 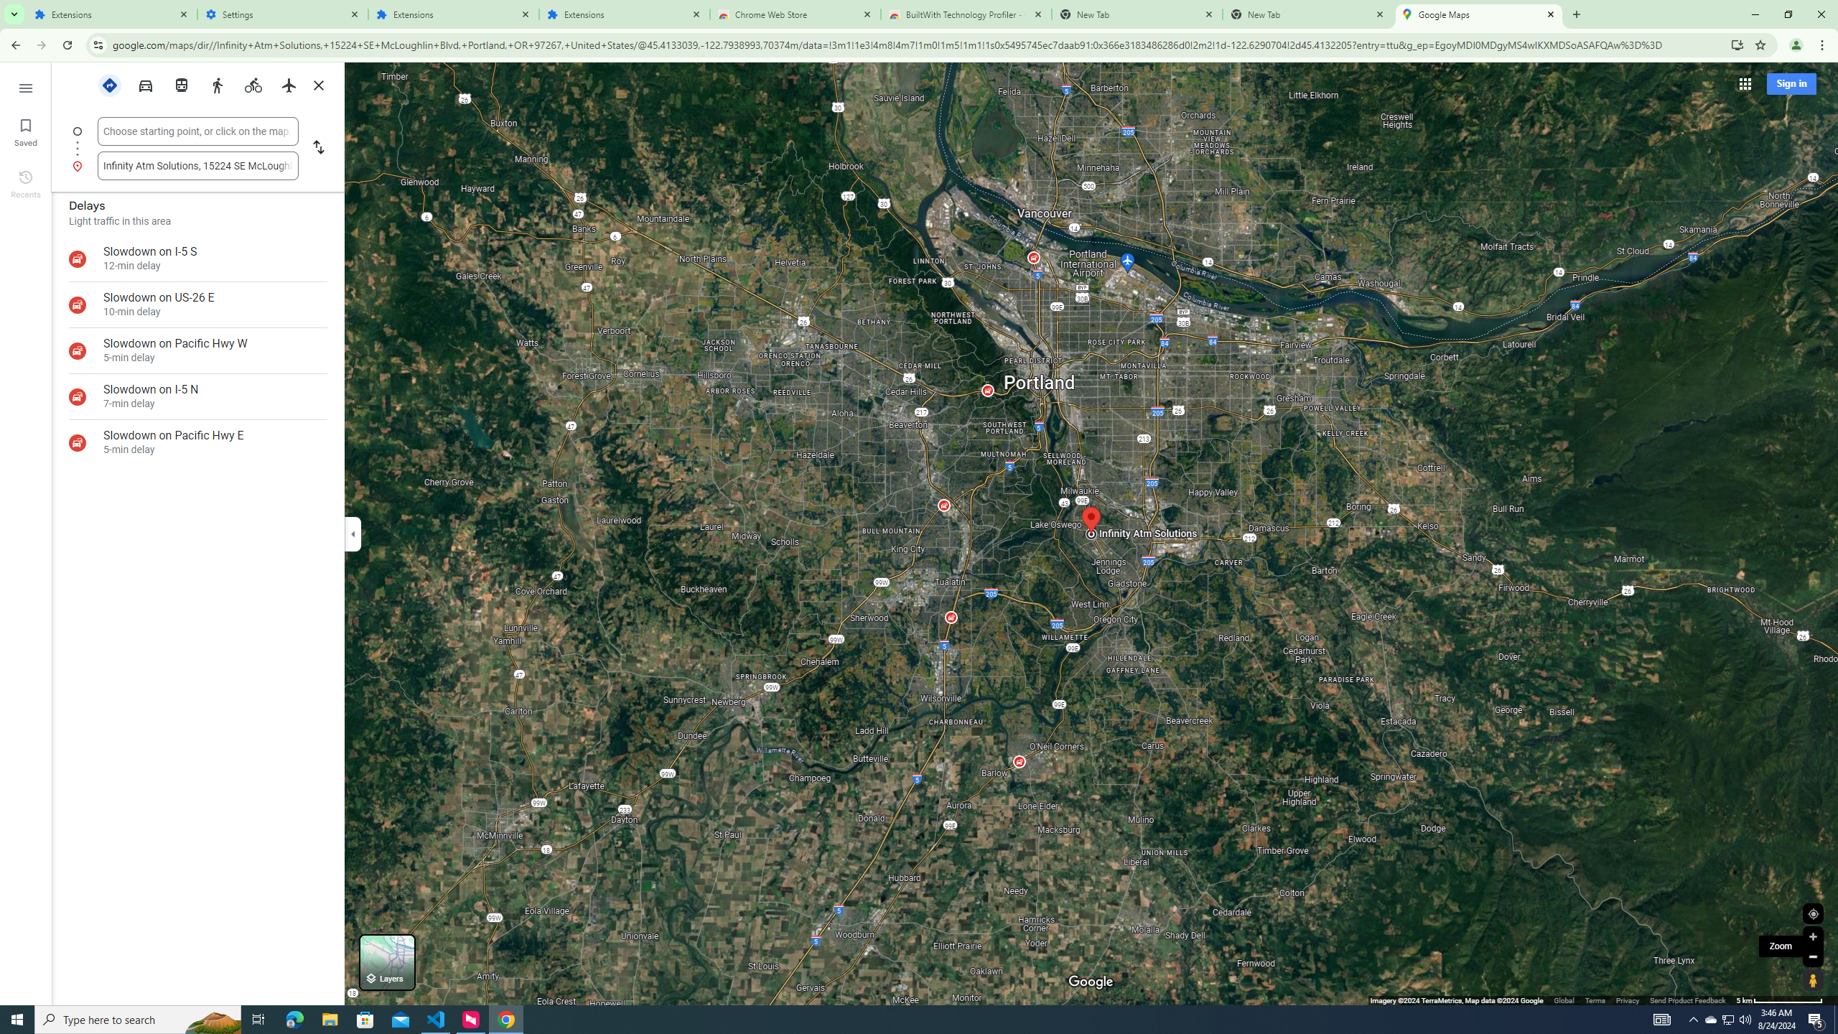 I want to click on AutomationID: sb_ifc51, so click(x=197, y=165).